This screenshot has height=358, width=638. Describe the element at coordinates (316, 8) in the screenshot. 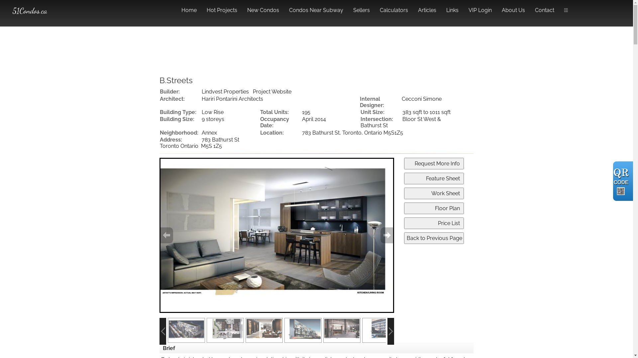

I see `Condos Near Subway` at that location.